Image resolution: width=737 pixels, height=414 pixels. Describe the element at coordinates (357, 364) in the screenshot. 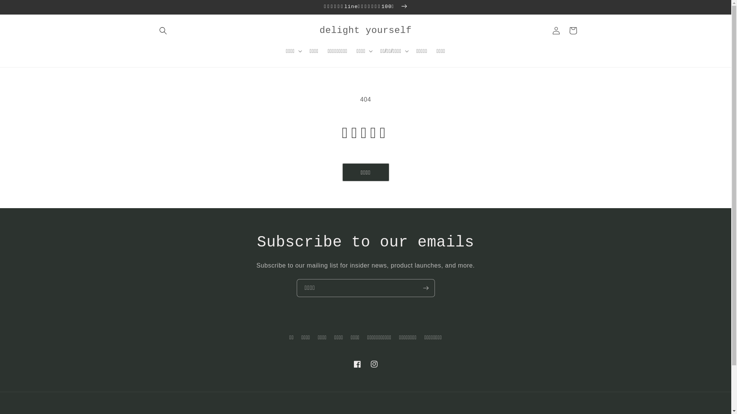

I see `Facebook` at that location.